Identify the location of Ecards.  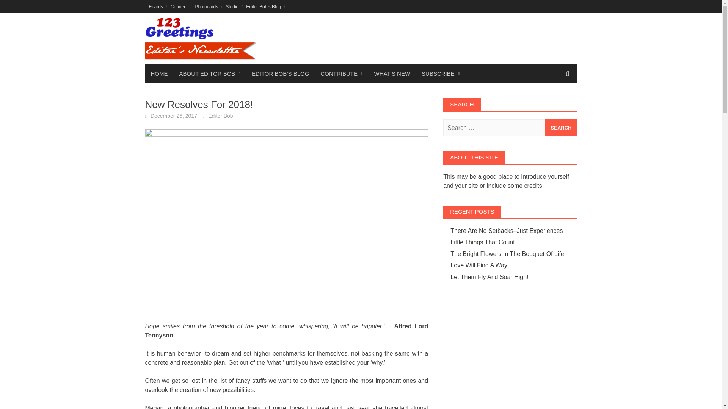
(155, 6).